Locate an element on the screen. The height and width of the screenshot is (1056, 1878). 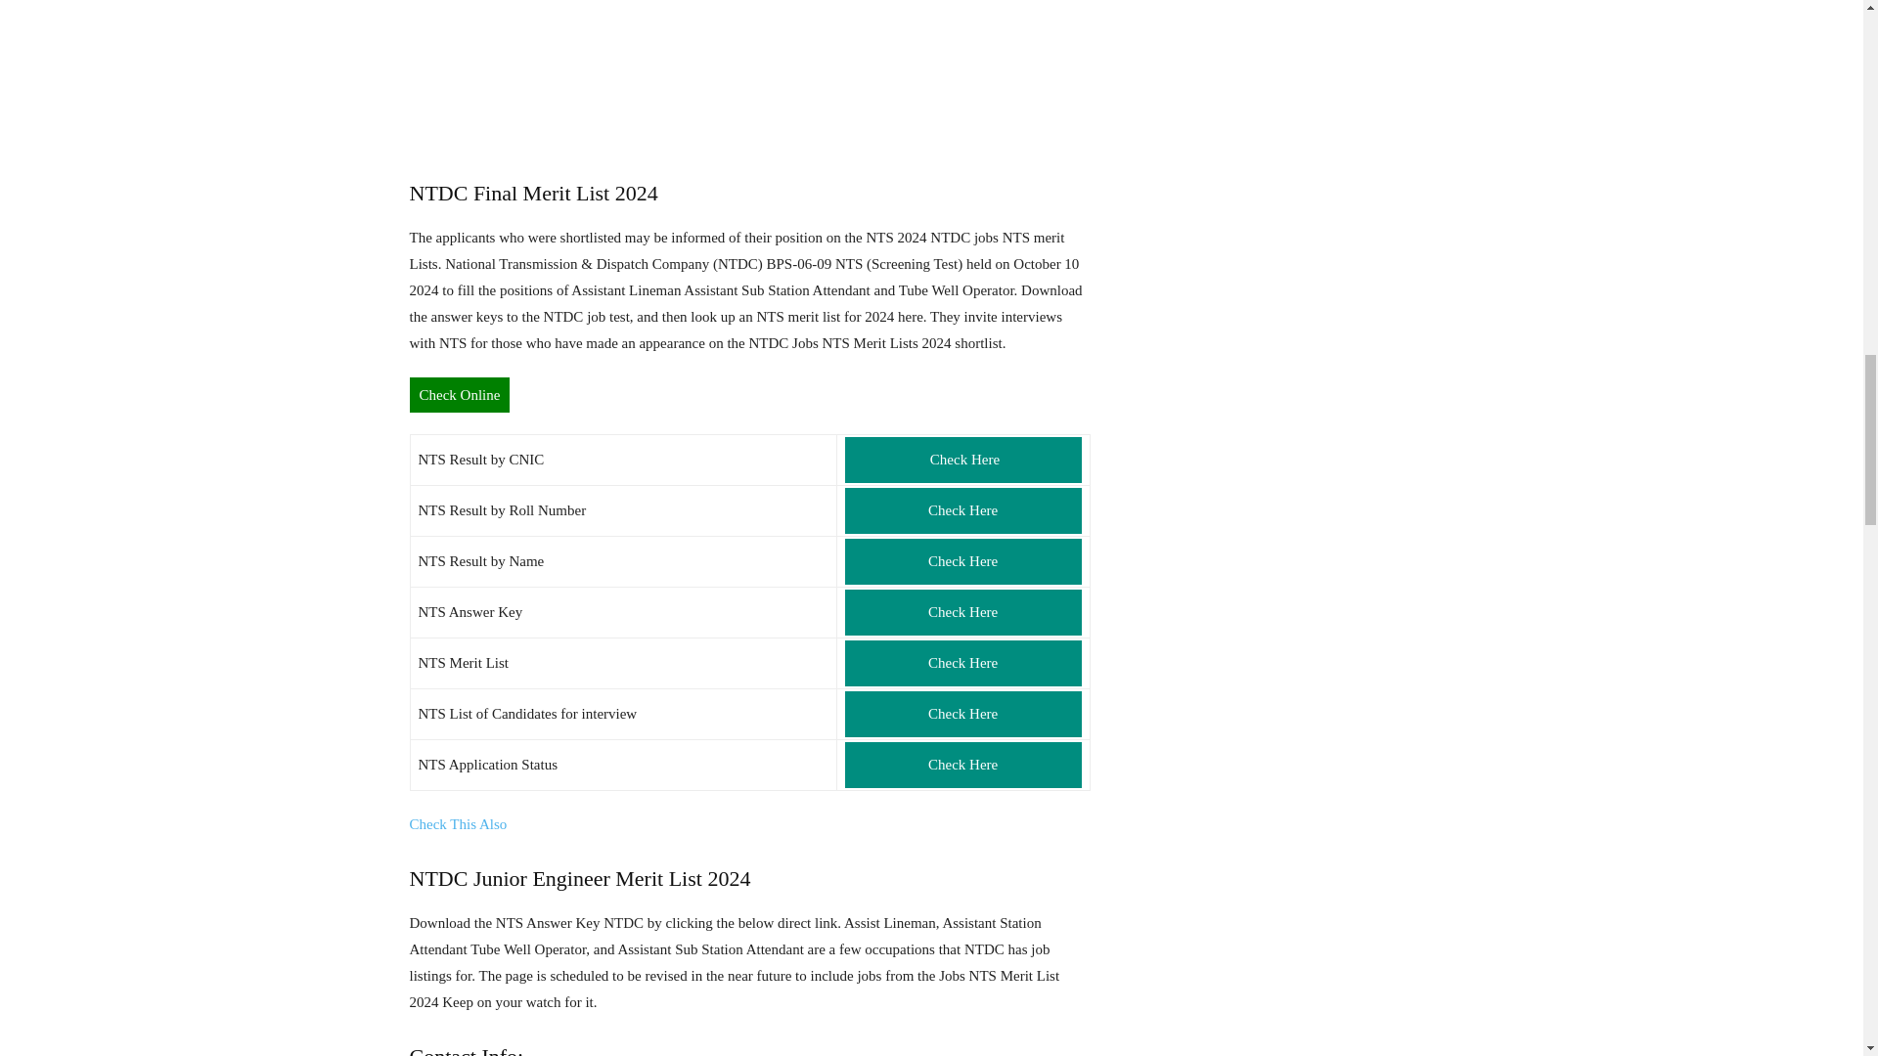
Check Online is located at coordinates (459, 395).